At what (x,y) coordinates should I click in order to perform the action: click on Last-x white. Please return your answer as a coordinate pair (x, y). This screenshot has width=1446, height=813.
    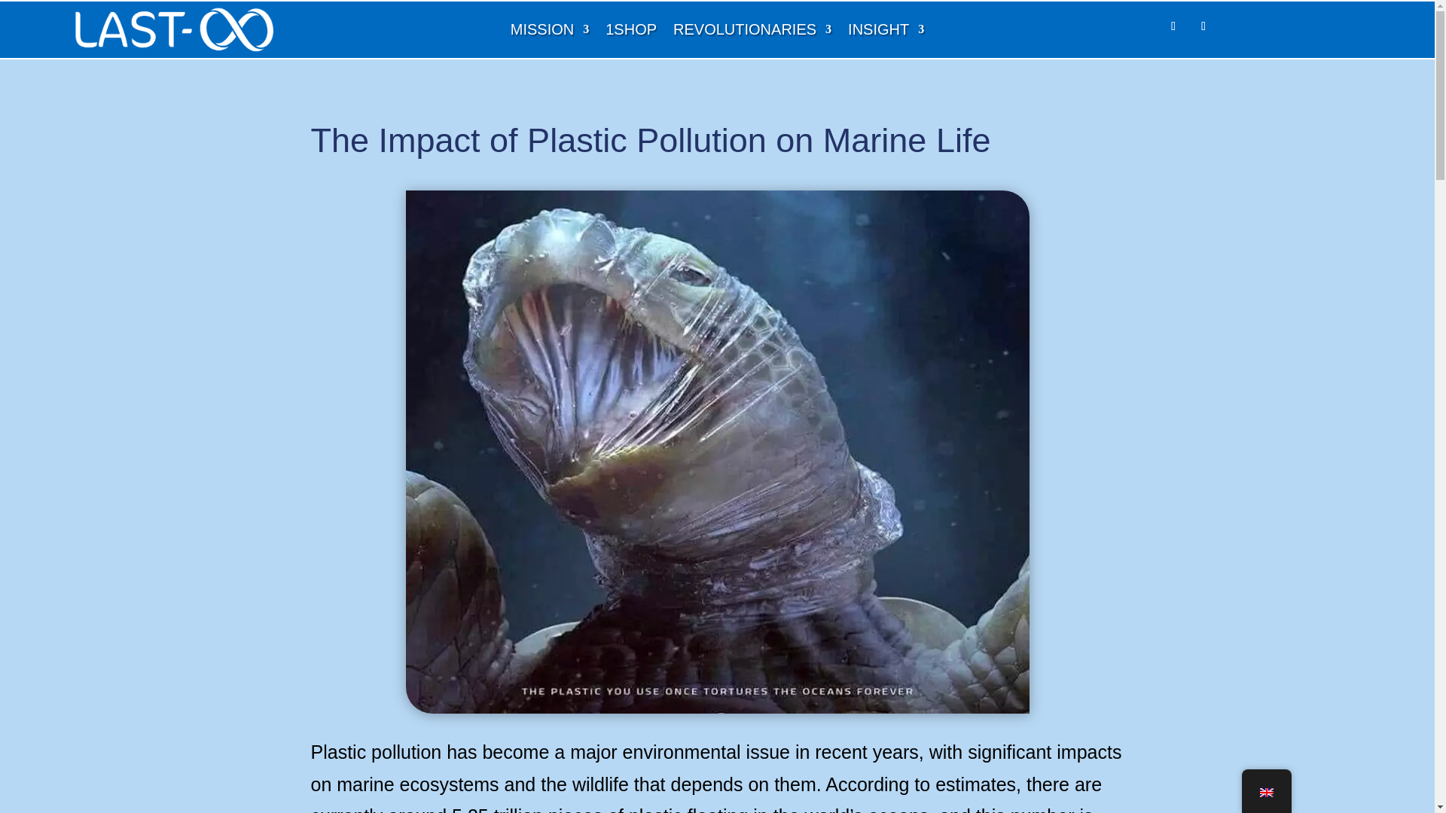
    Looking at the image, I should click on (172, 33).